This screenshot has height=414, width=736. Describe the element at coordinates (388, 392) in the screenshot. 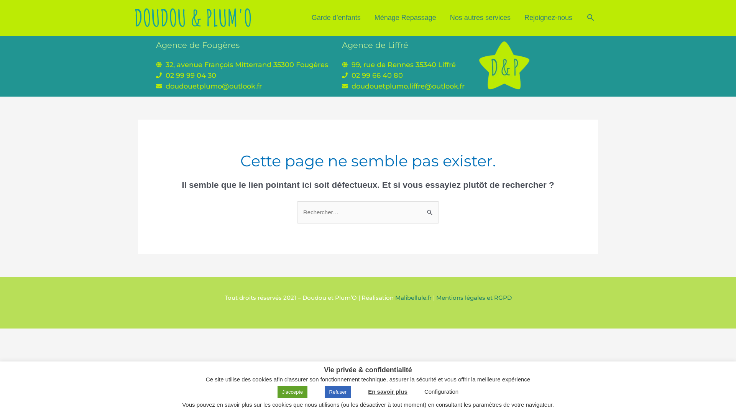

I see `En savoir plus` at that location.